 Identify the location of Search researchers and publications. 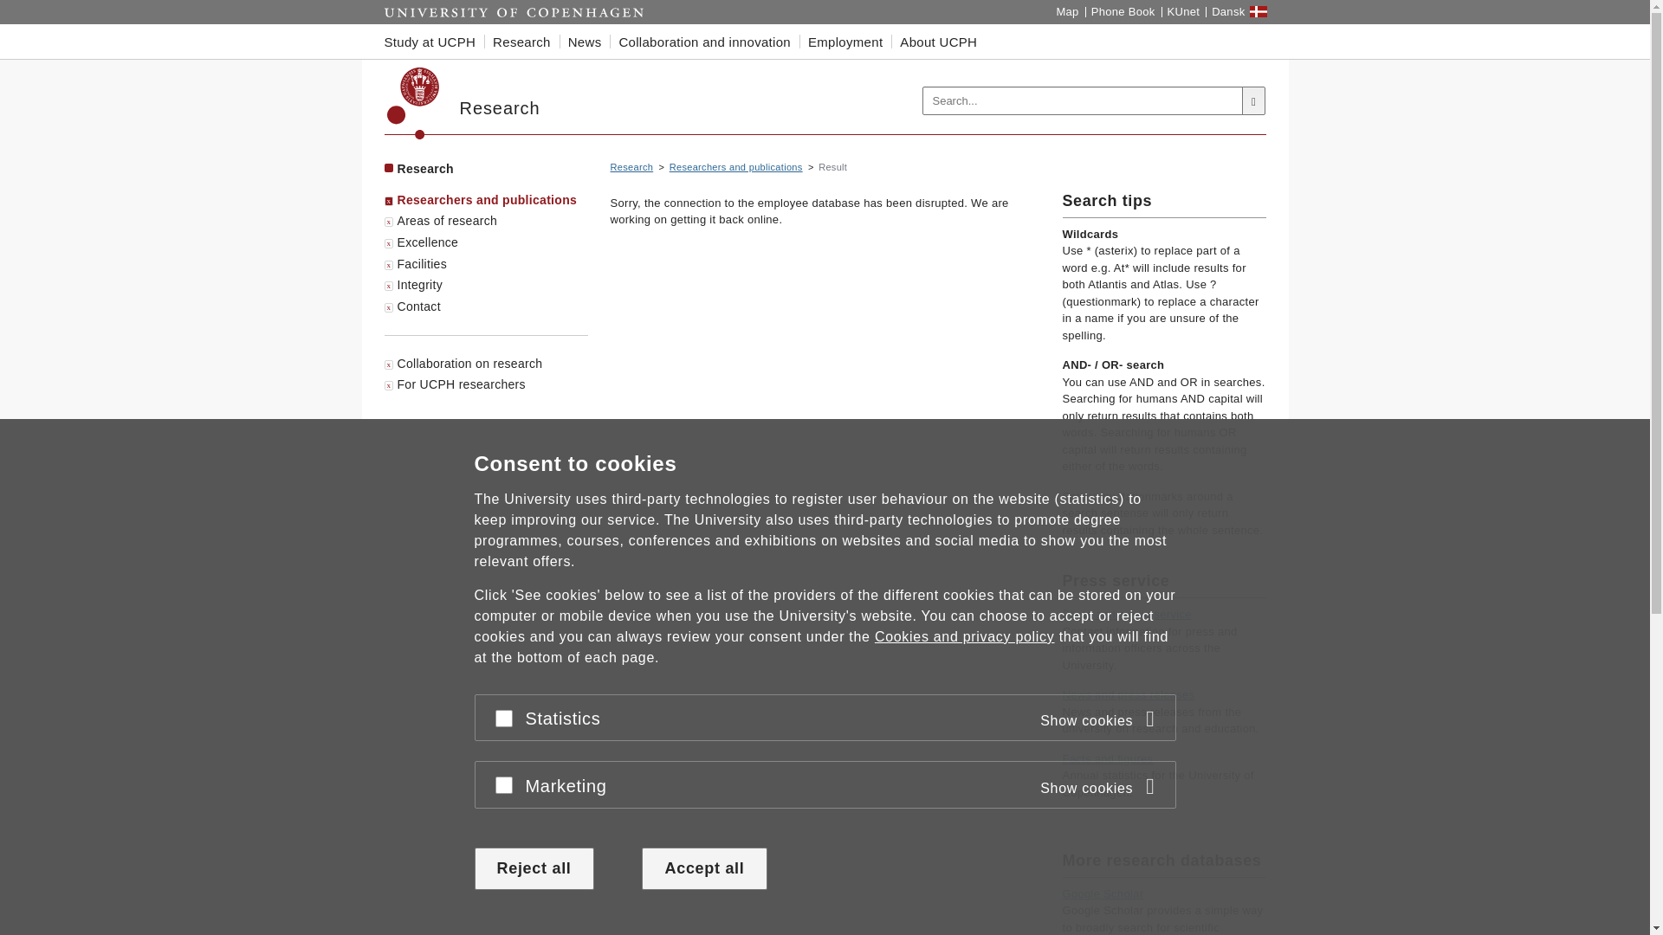
(736, 166).